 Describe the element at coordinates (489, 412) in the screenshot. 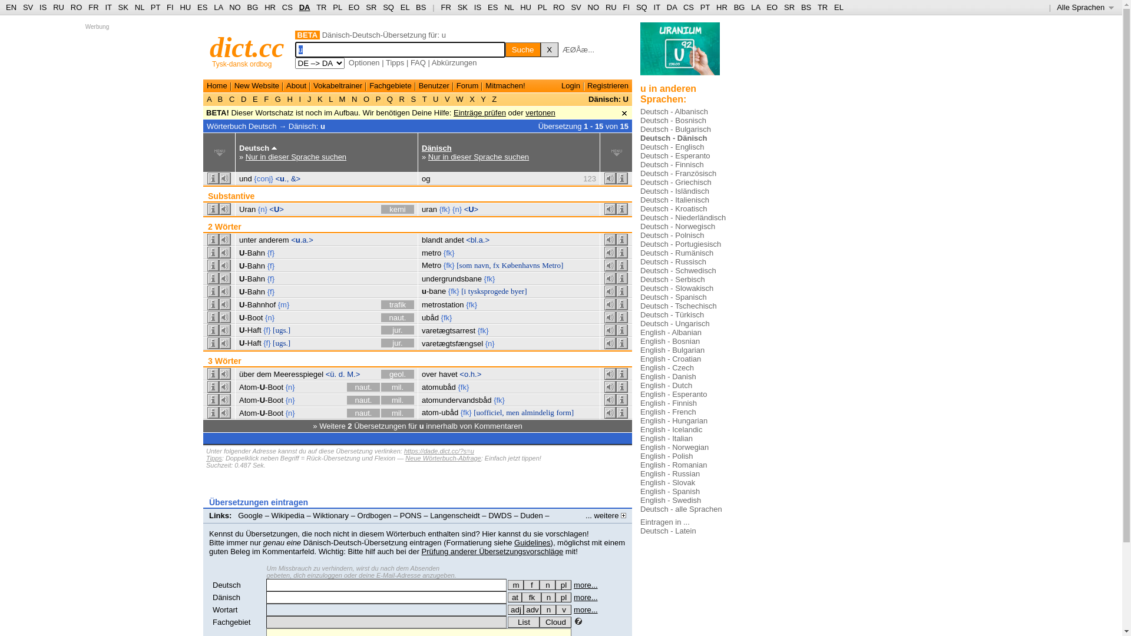

I see `[uofficiel,` at that location.